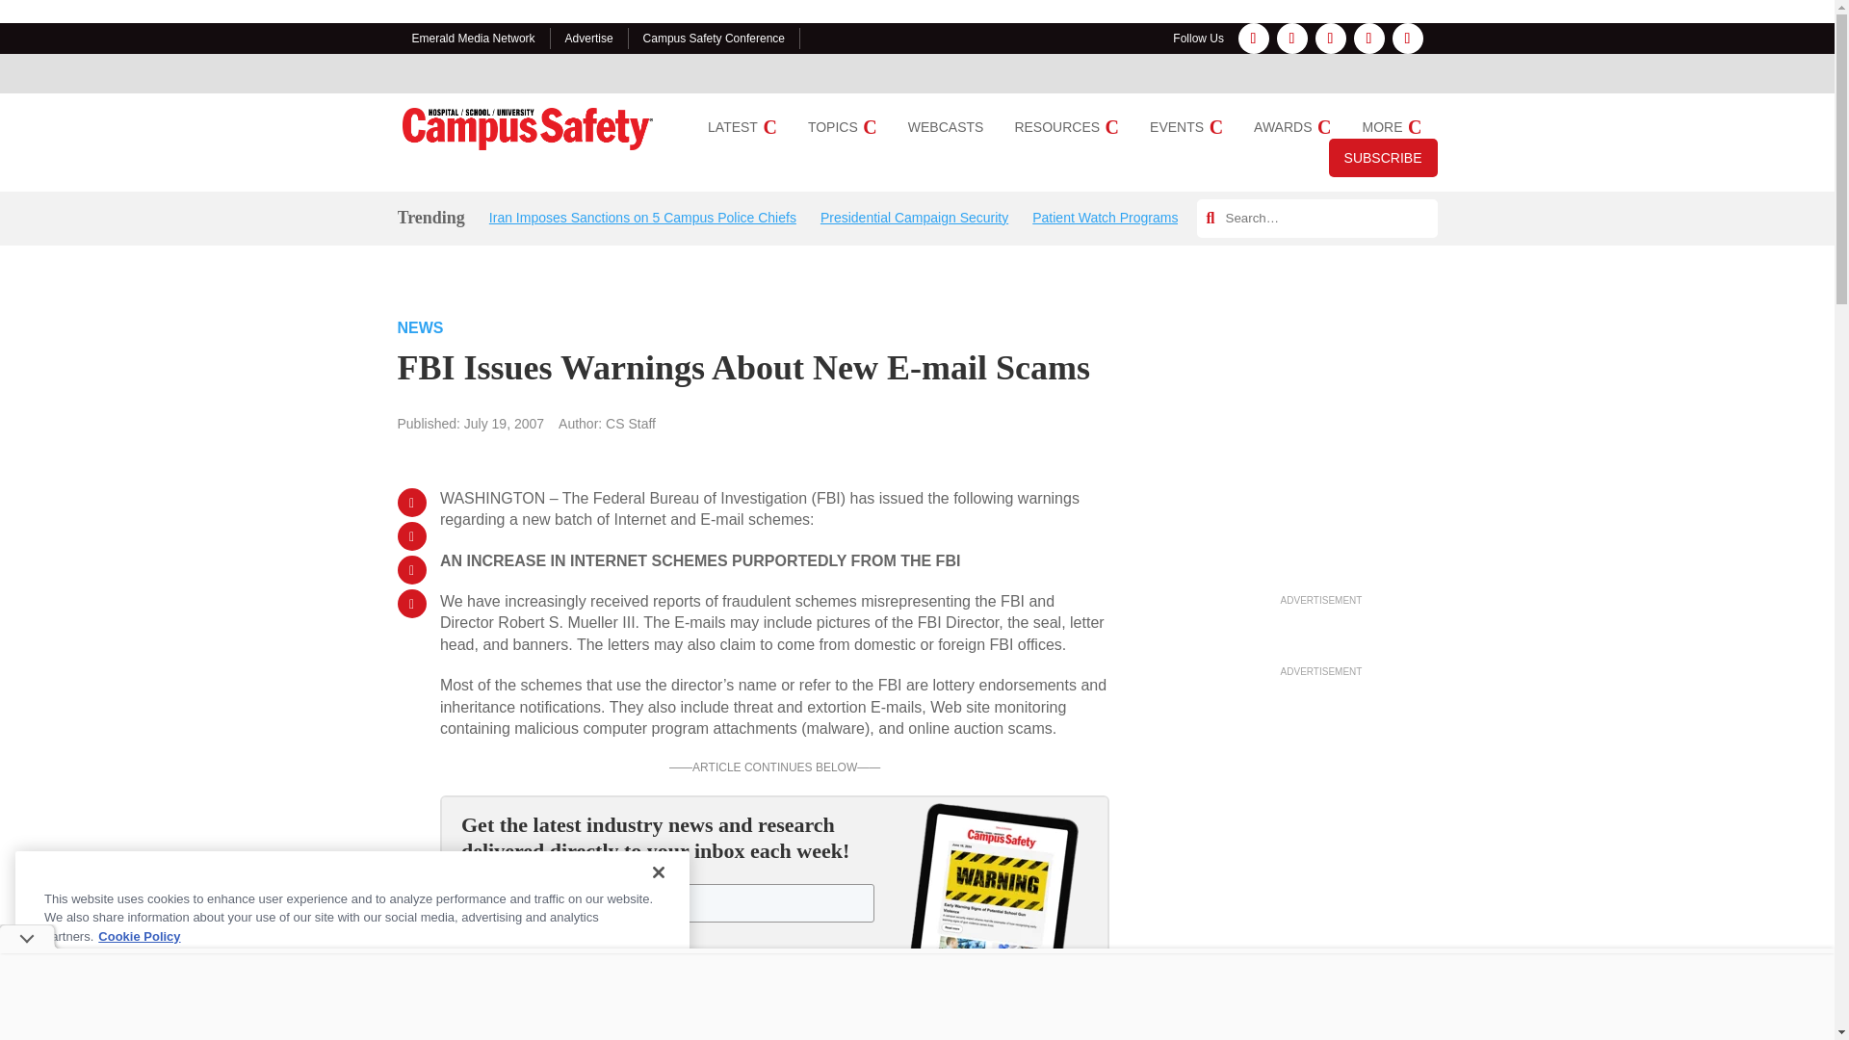 The image size is (1849, 1040). Describe the element at coordinates (774, 918) in the screenshot. I see `Embedded CTA` at that location.